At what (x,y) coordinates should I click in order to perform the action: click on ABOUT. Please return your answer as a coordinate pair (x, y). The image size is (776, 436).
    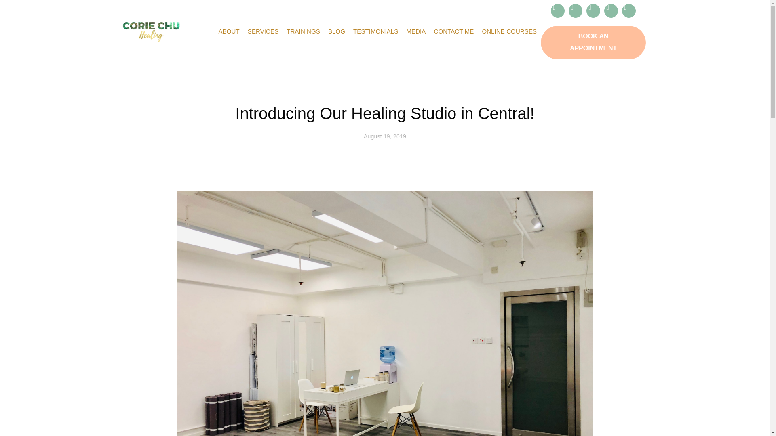
    Looking at the image, I should click on (229, 31).